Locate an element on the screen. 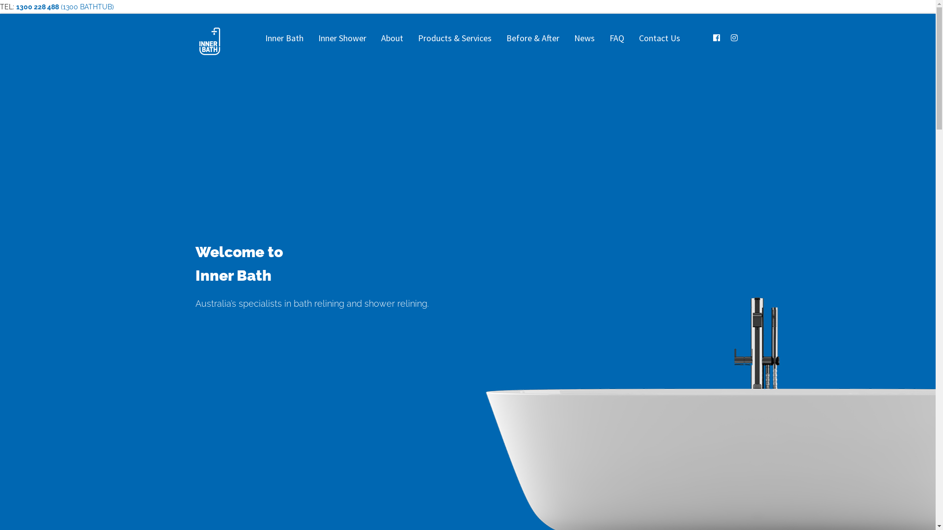 This screenshot has height=530, width=943. Before & After is located at coordinates (533, 38).